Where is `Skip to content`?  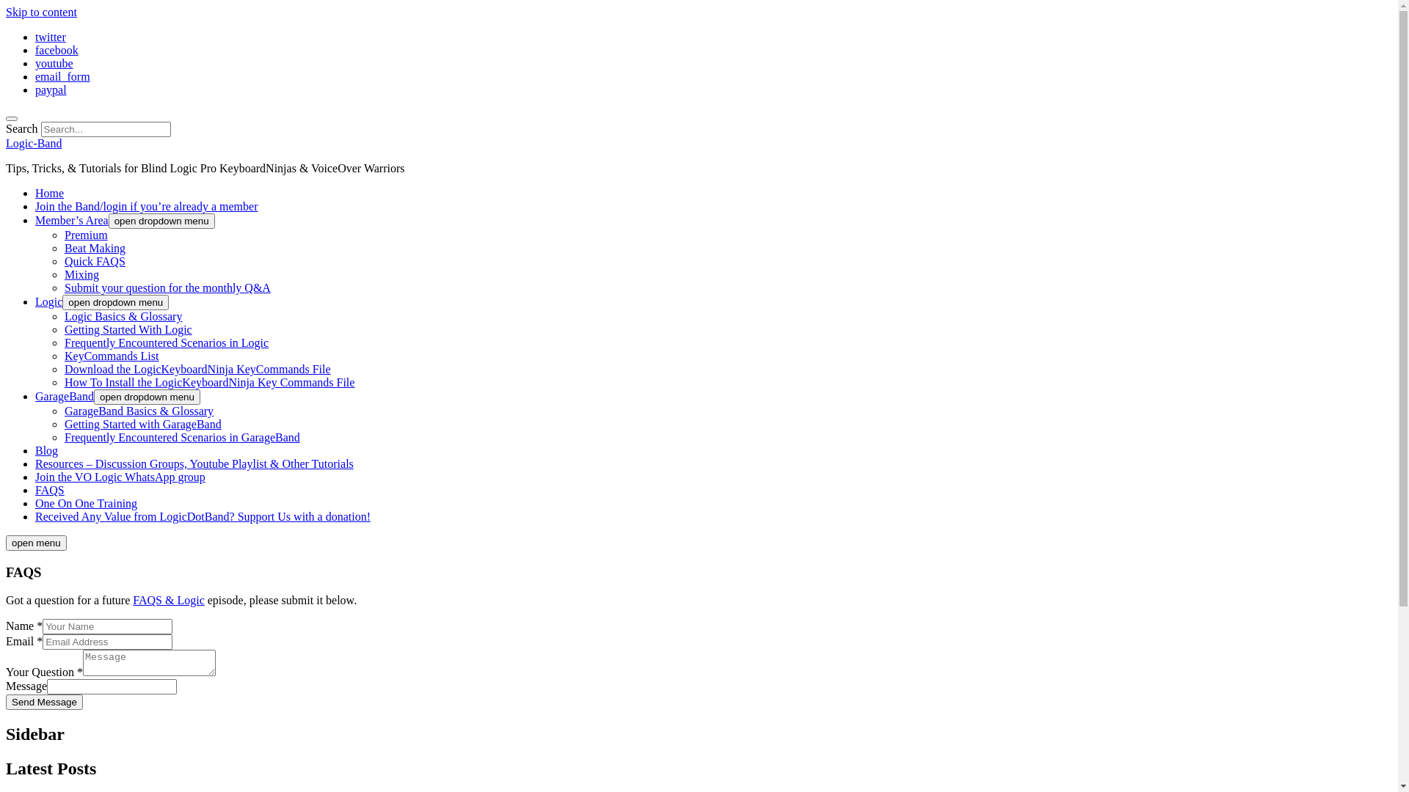 Skip to content is located at coordinates (41, 12).